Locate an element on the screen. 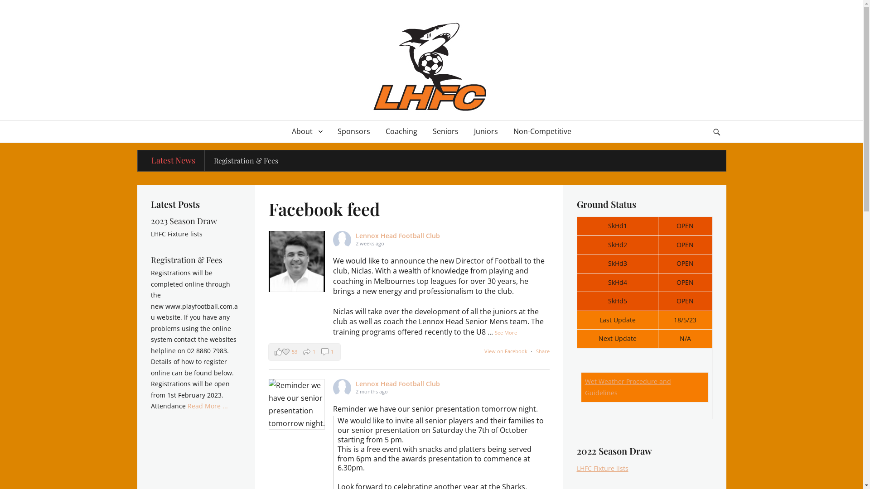 The width and height of the screenshot is (870, 489). Search is located at coordinates (720, 120).